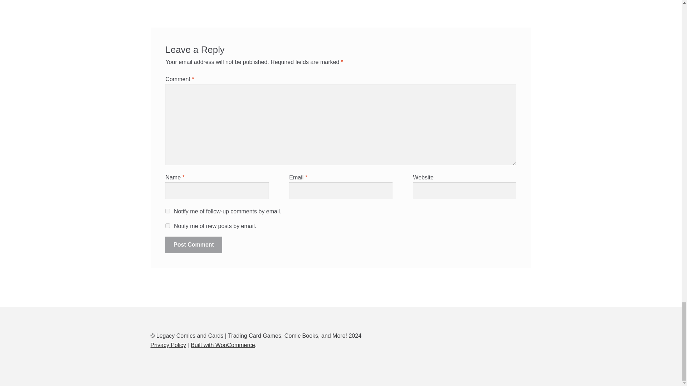 The image size is (687, 386). What do you see at coordinates (194, 245) in the screenshot?
I see `Post Comment` at bounding box center [194, 245].